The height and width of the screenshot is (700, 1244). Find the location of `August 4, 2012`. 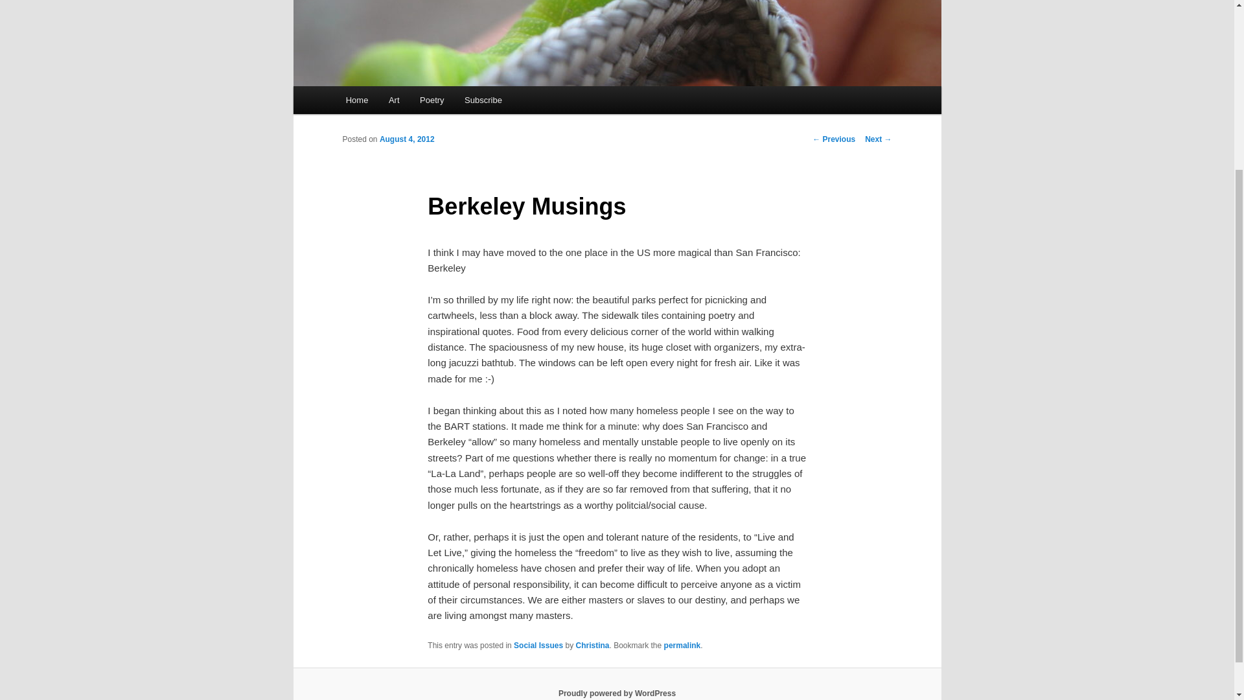

August 4, 2012 is located at coordinates (407, 139).